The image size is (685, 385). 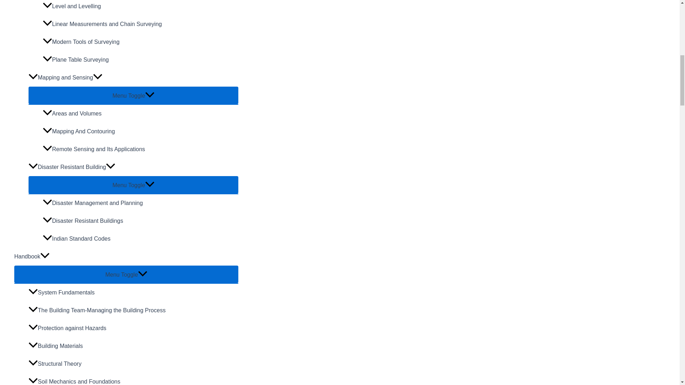 What do you see at coordinates (141, 113) in the screenshot?
I see `Areas and Volumes` at bounding box center [141, 113].